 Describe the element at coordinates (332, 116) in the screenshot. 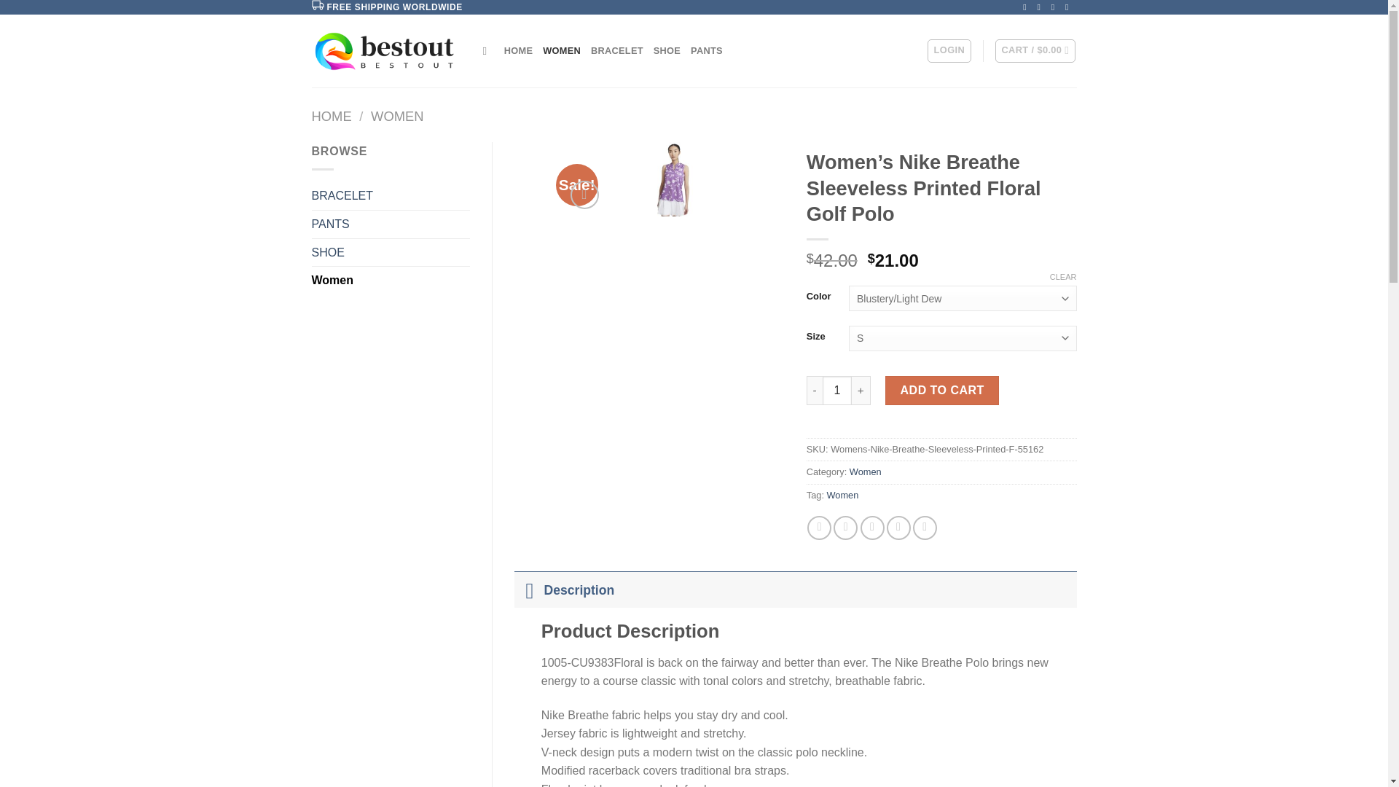

I see `HOME` at that location.